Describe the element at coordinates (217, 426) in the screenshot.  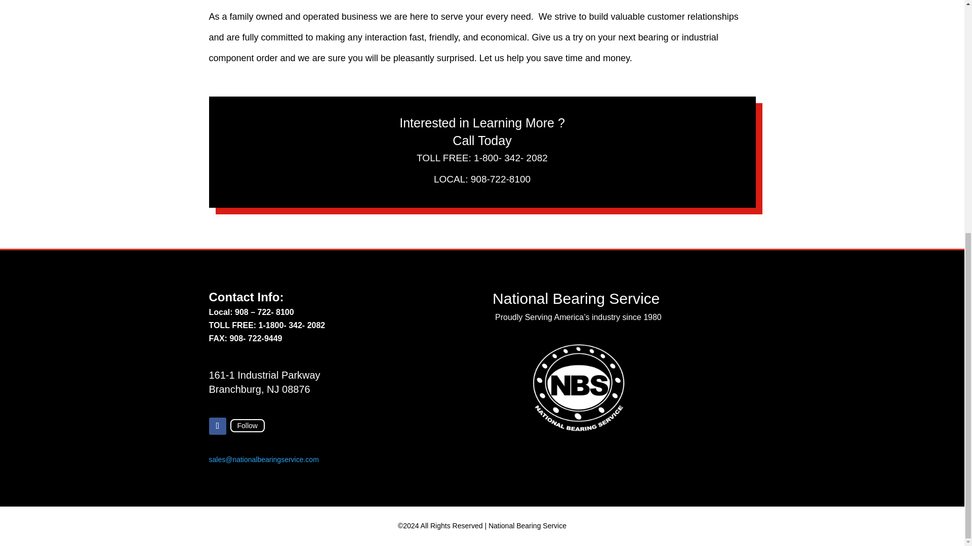
I see `Follow on Facebook` at that location.